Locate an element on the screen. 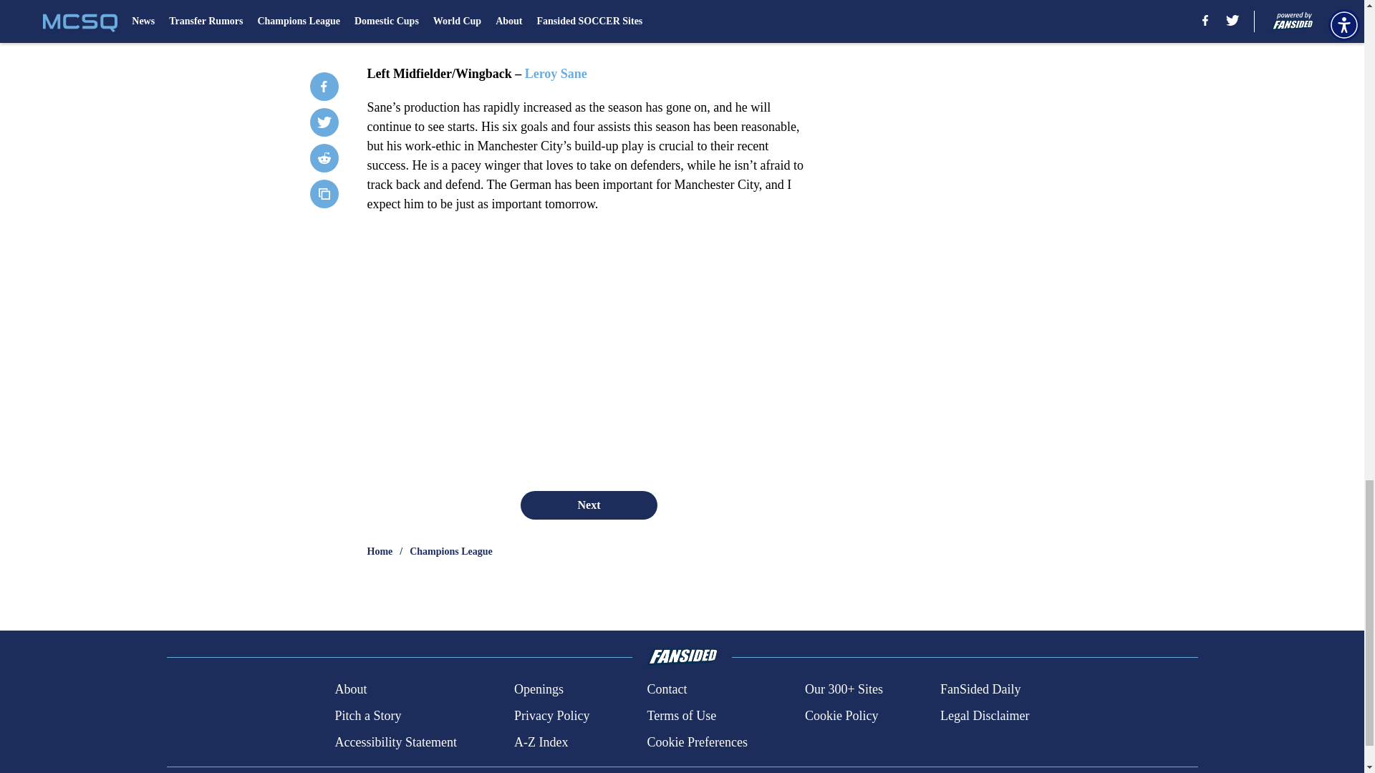  Privacy Policy is located at coordinates (551, 716).